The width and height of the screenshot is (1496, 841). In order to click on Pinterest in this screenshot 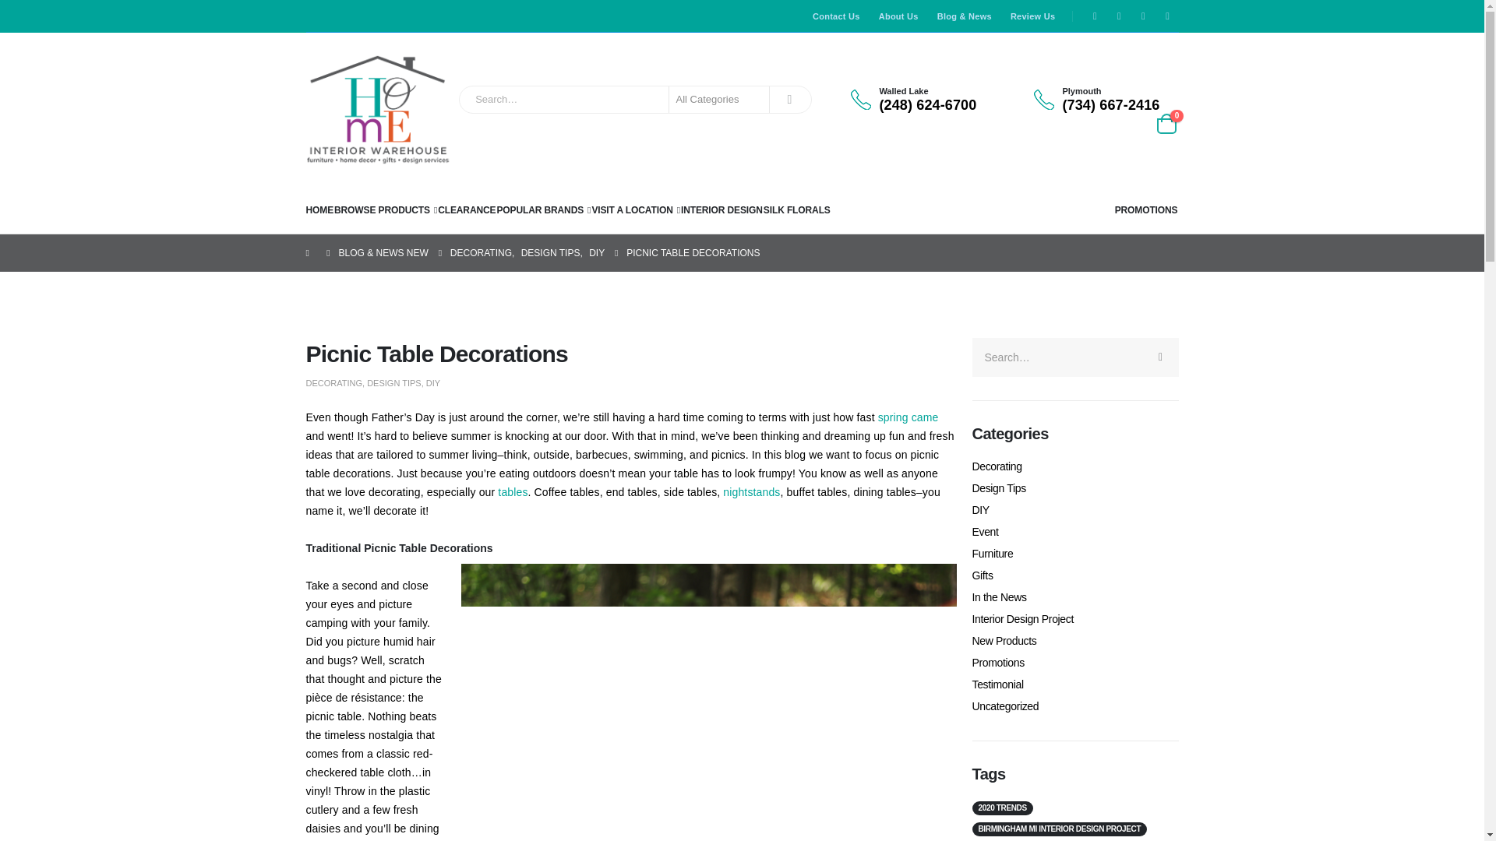, I will do `click(1119, 16)`.